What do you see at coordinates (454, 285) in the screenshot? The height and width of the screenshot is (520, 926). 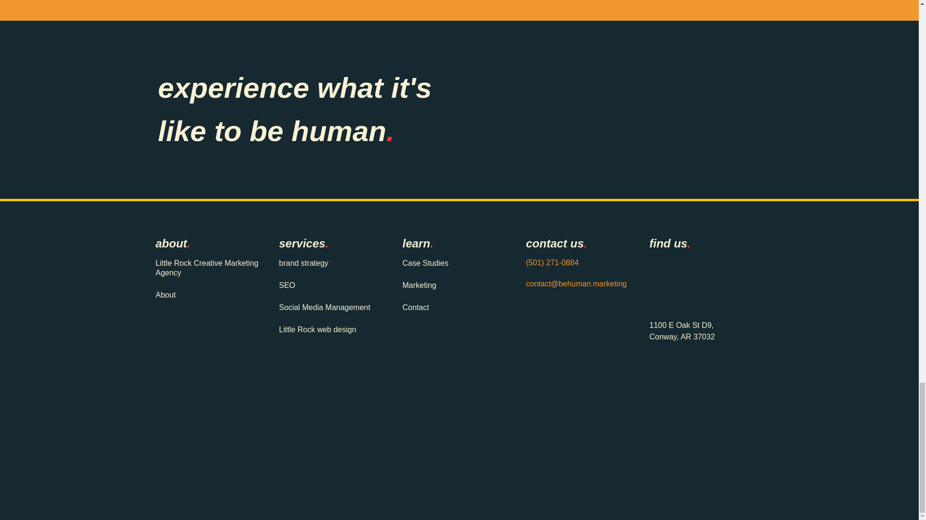 I see `Marketing` at bounding box center [454, 285].